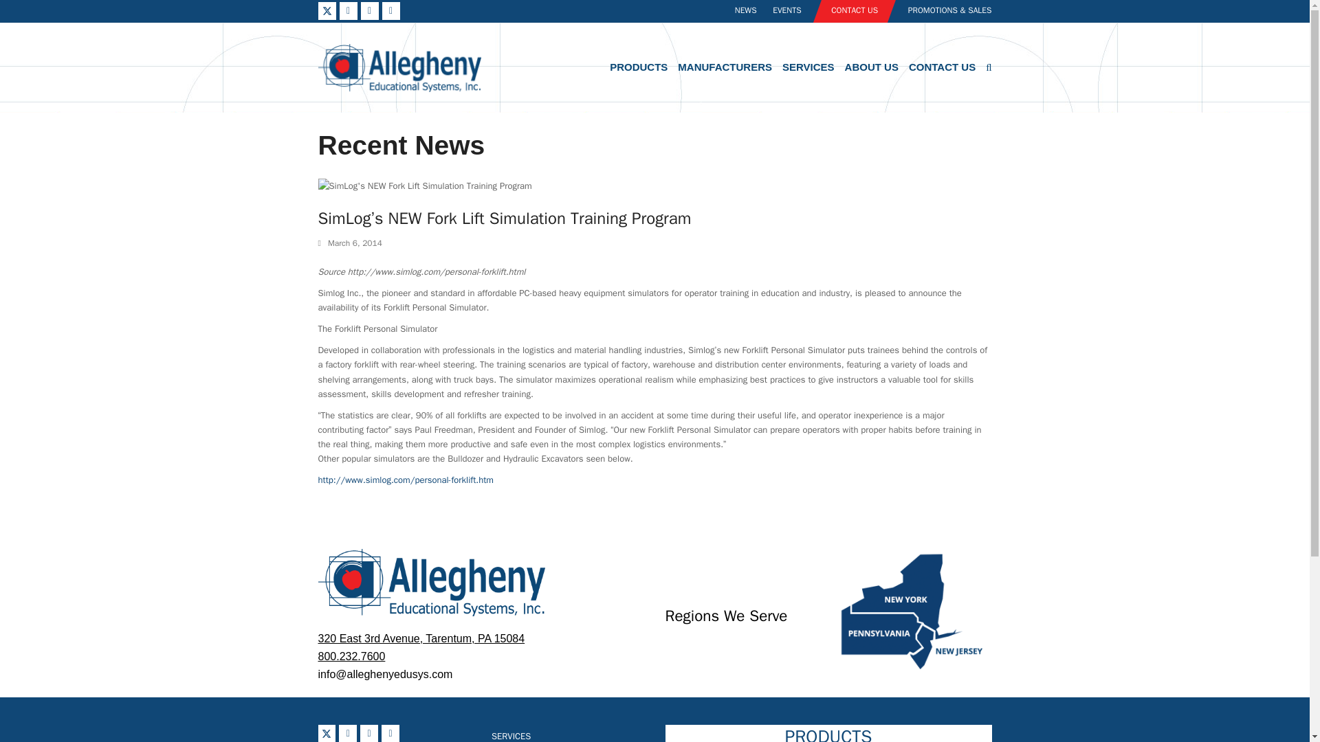 The image size is (1320, 742). What do you see at coordinates (368, 734) in the screenshot?
I see `Pinterest` at bounding box center [368, 734].